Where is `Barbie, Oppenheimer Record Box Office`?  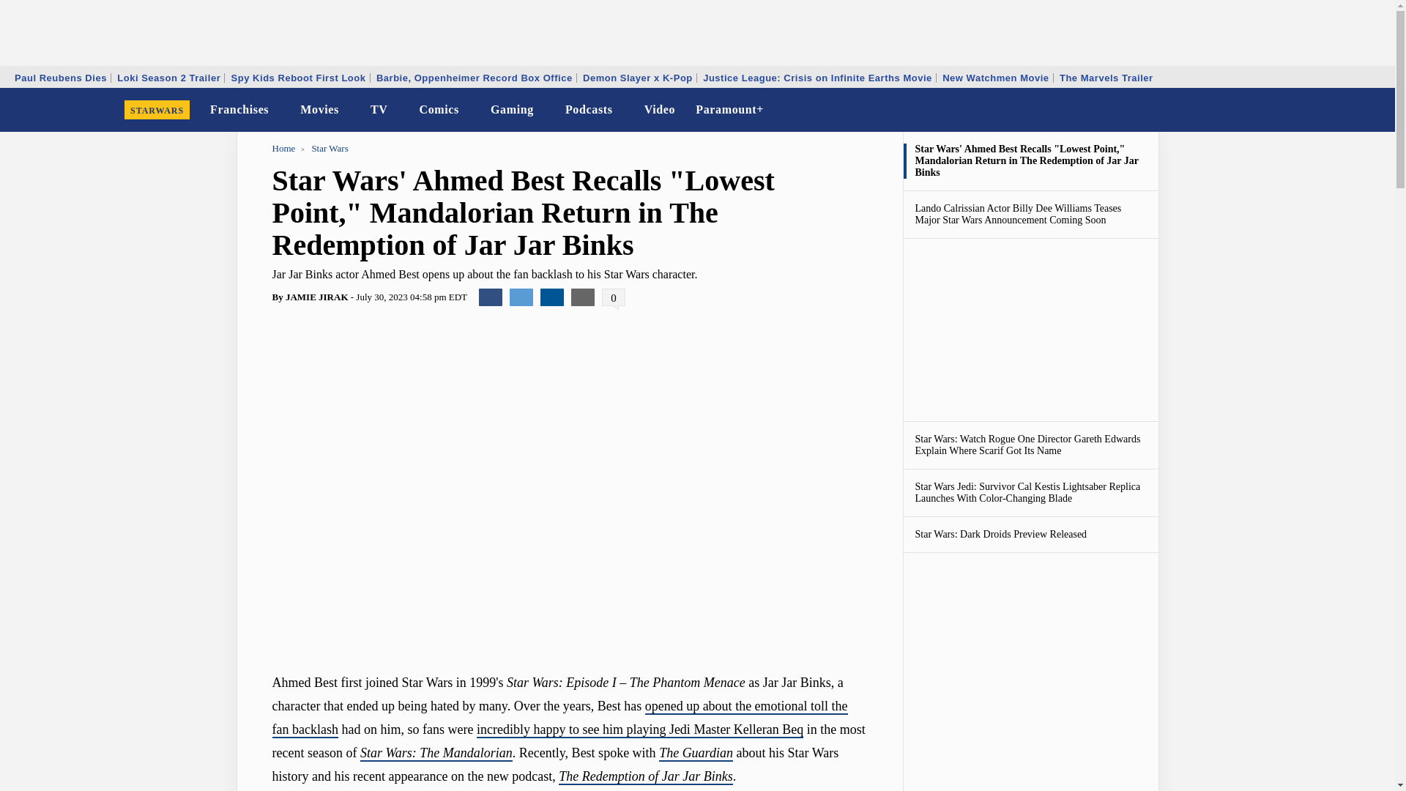 Barbie, Oppenheimer Record Box Office is located at coordinates (475, 78).